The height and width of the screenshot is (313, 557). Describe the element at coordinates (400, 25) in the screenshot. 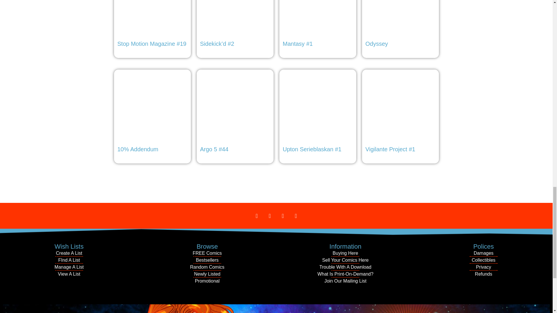

I see `Odyssey` at that location.